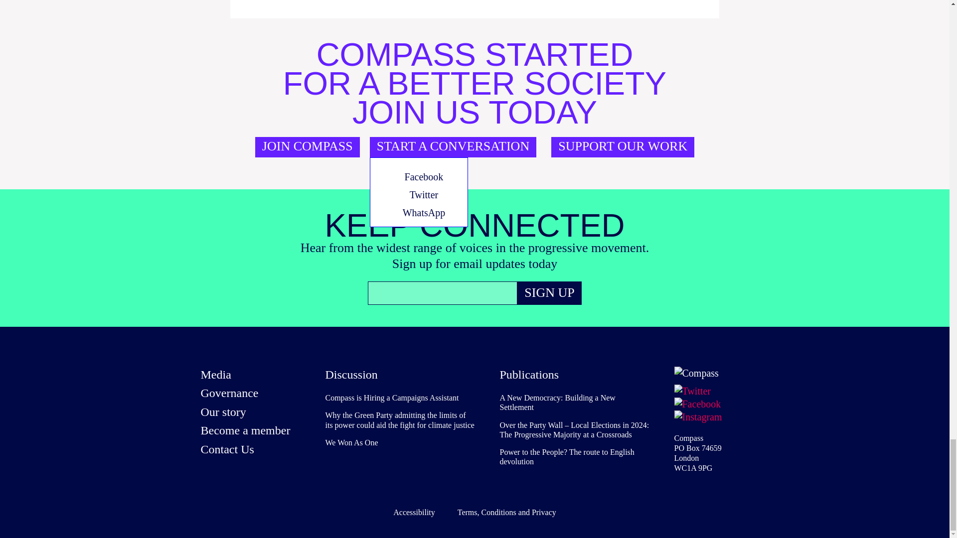 This screenshot has height=538, width=957. I want to click on Discussion on the blog, so click(351, 374).